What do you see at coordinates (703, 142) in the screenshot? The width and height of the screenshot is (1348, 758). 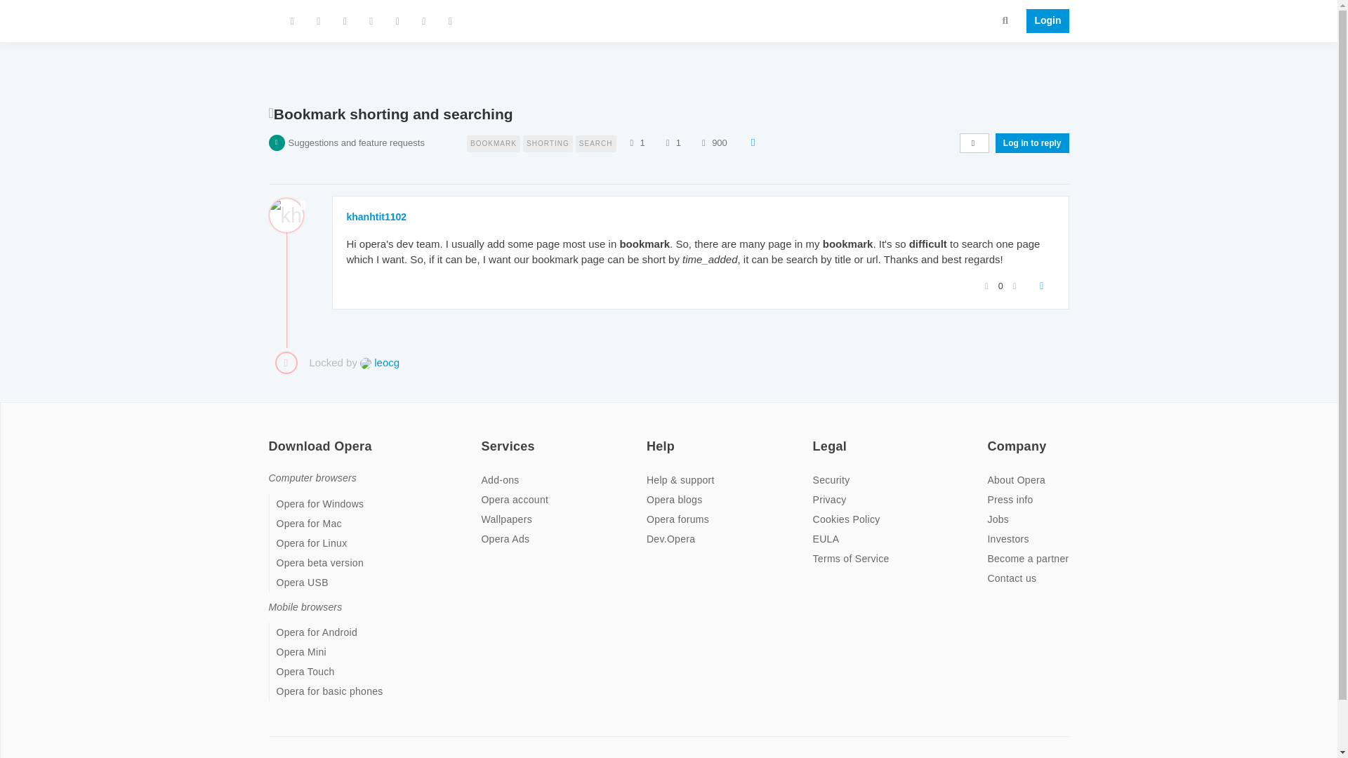 I see `Views` at bounding box center [703, 142].